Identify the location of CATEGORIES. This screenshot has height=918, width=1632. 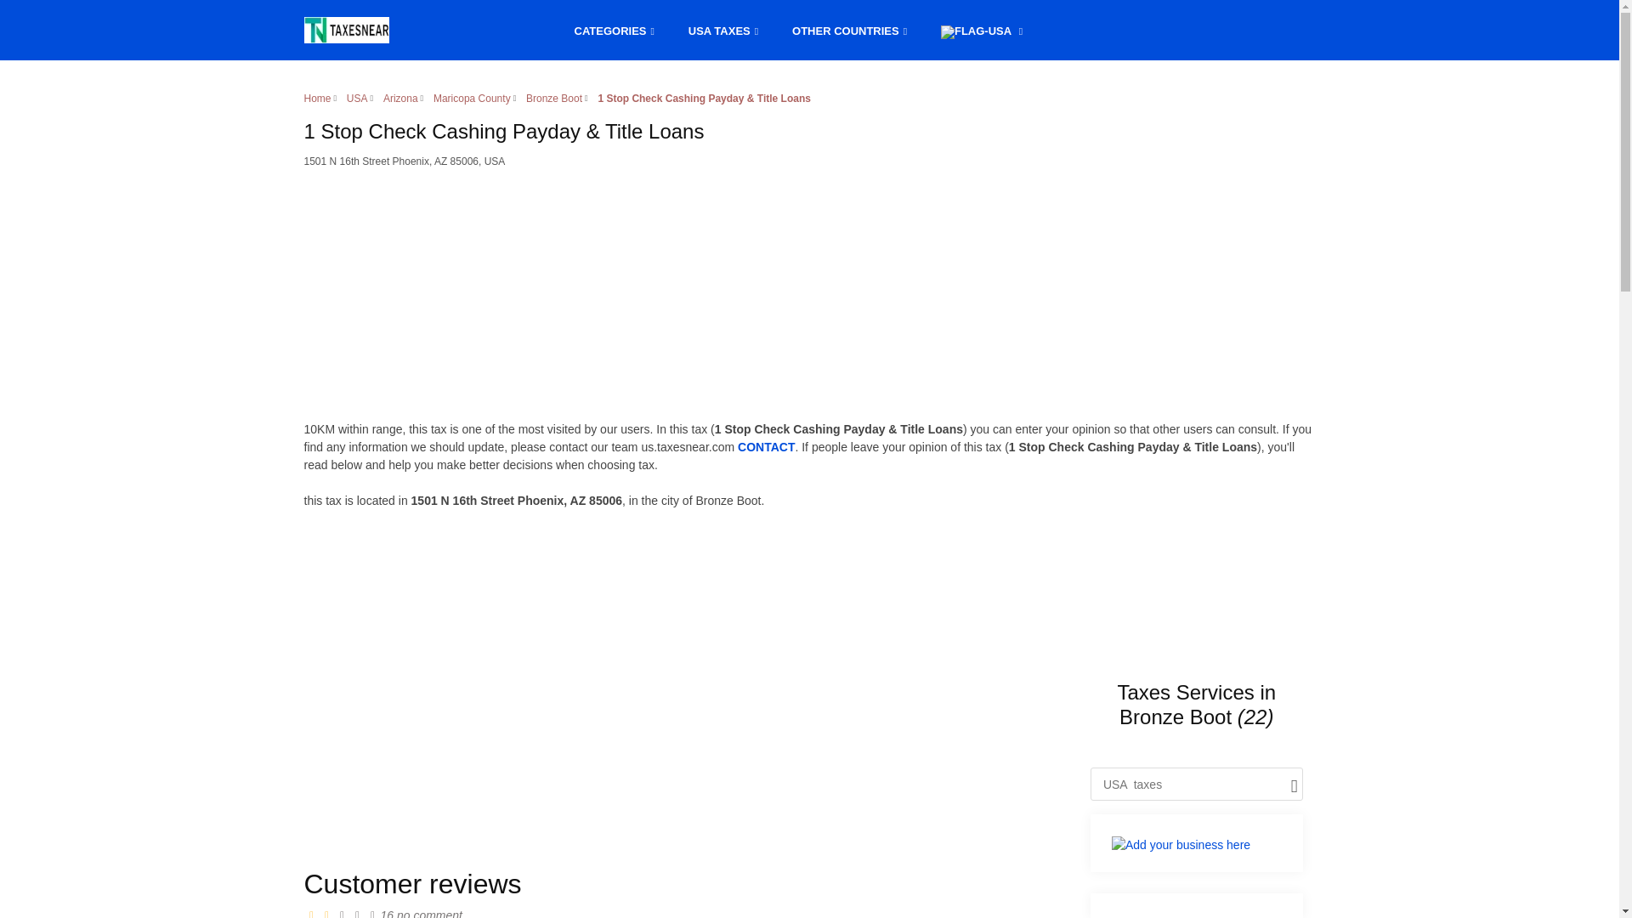
(614, 29).